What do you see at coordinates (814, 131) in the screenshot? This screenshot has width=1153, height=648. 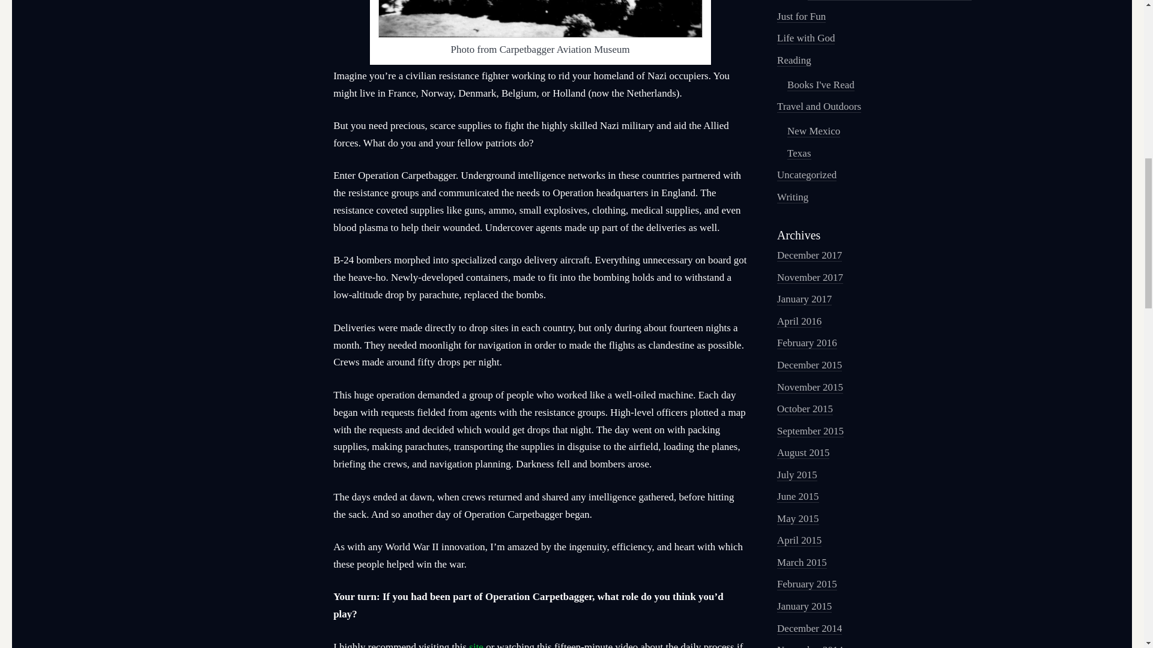 I see `New Mexico` at bounding box center [814, 131].